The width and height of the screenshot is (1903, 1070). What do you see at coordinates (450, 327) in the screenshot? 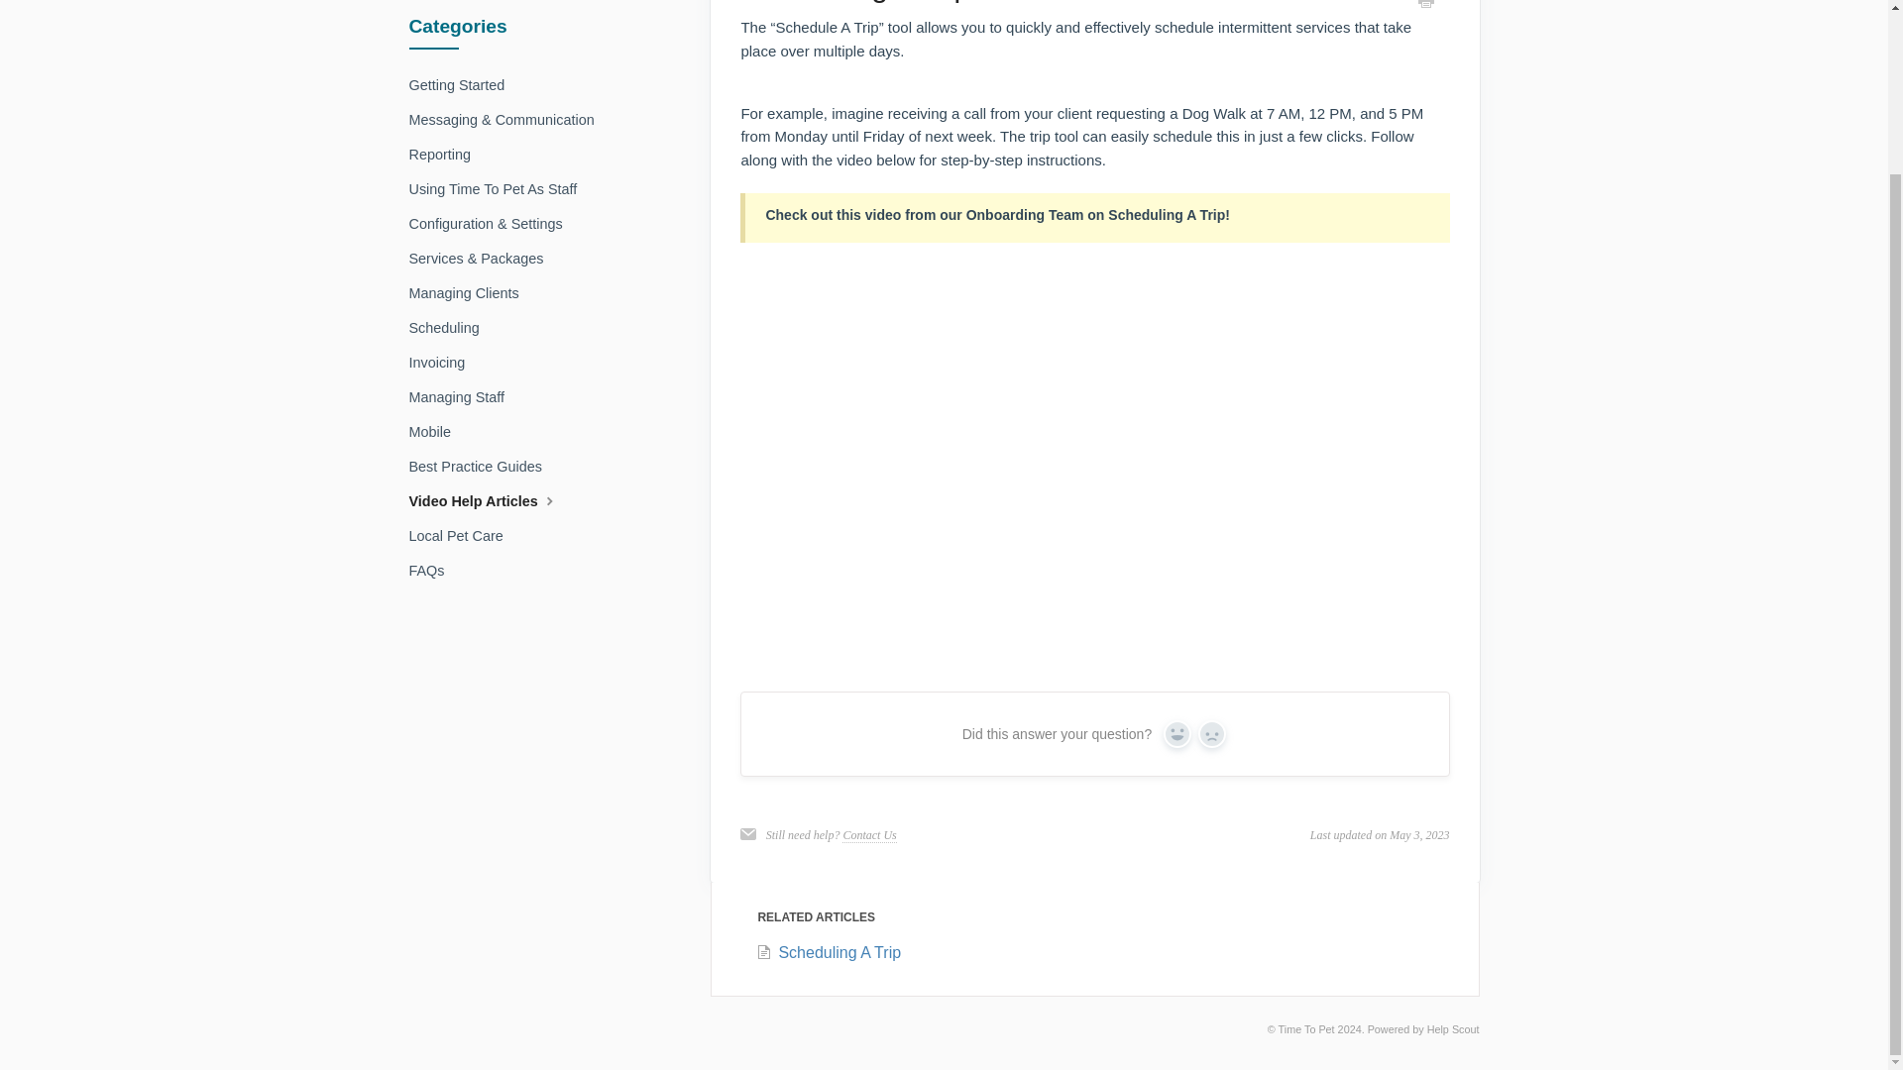
I see `Scheduling` at bounding box center [450, 327].